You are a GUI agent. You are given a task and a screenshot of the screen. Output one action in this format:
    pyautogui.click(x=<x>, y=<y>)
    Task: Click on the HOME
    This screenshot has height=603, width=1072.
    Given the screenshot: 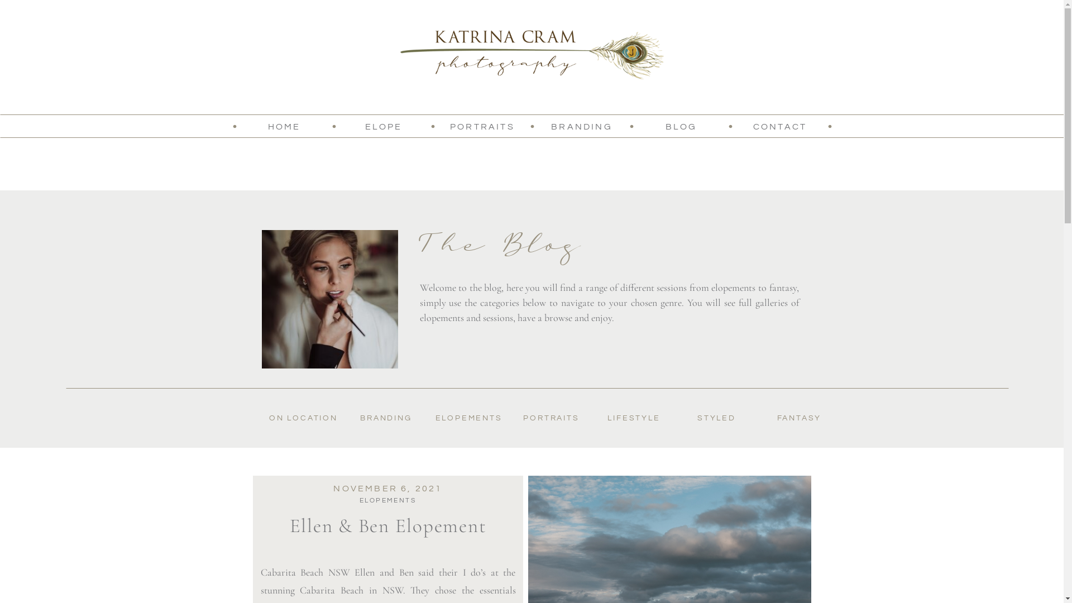 What is the action you would take?
    pyautogui.click(x=284, y=126)
    